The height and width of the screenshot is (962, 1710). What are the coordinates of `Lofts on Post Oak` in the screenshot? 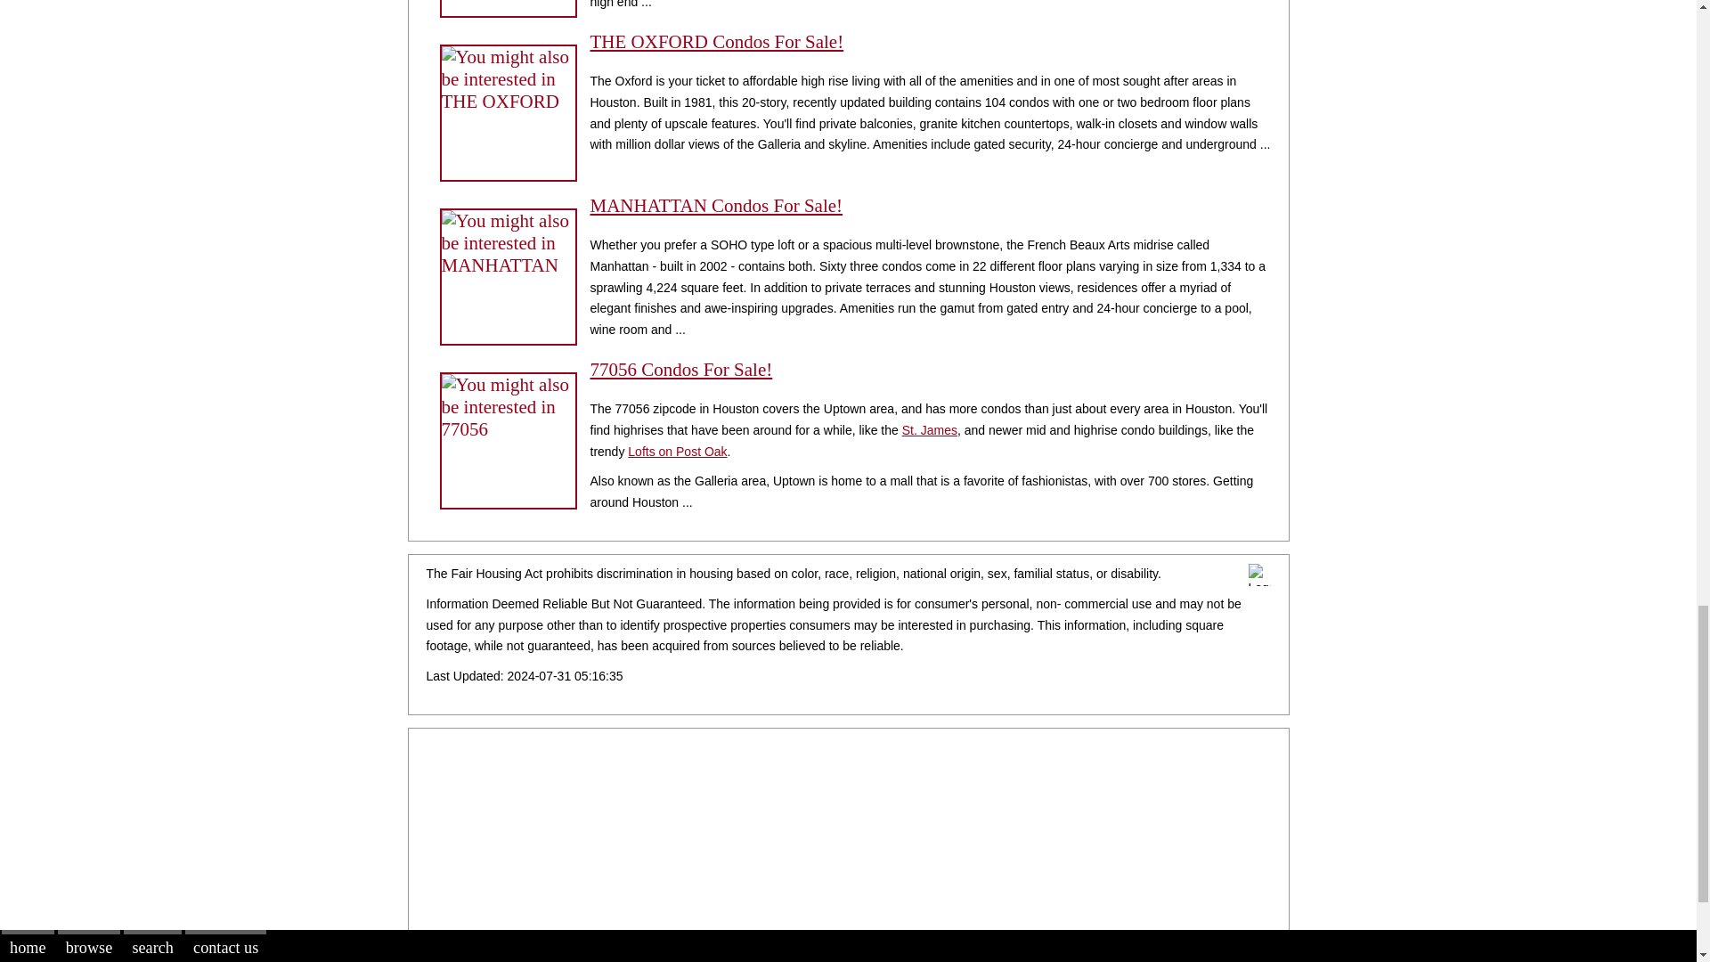 It's located at (677, 451).